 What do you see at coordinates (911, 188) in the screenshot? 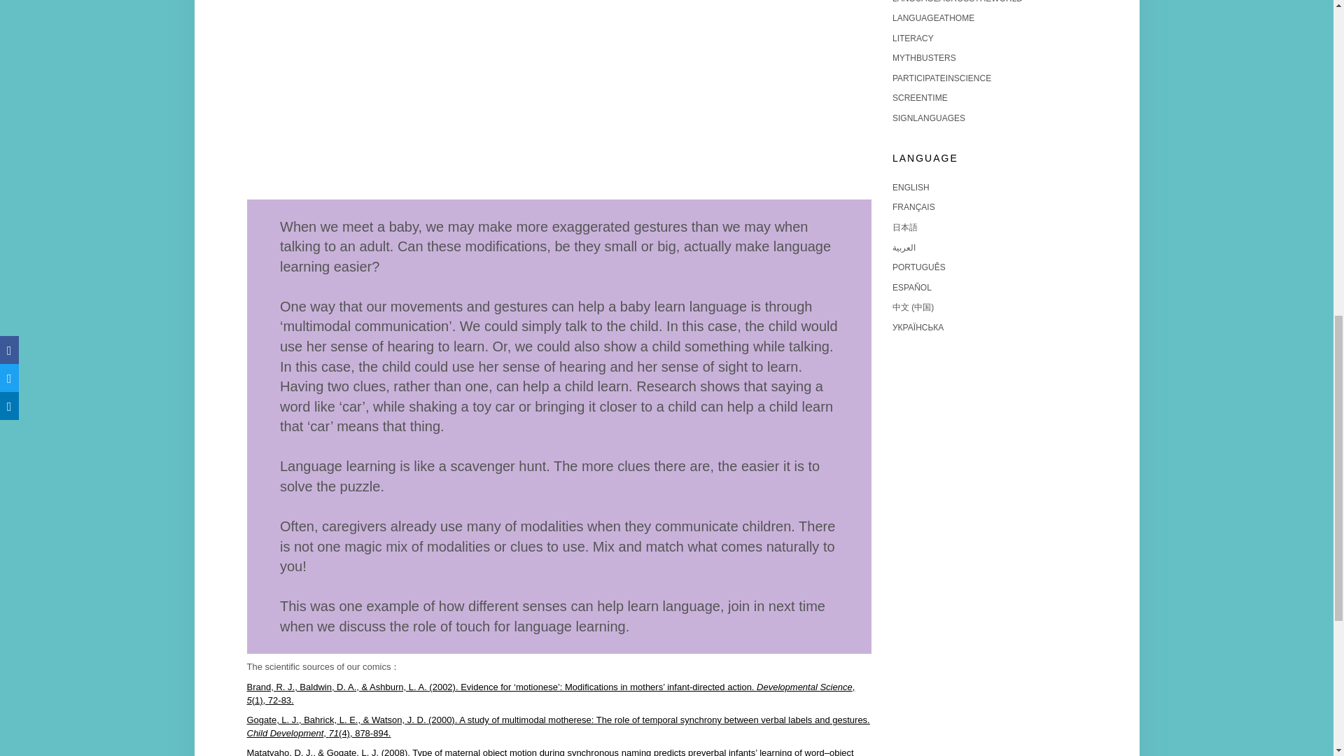
I see `ENGLISH` at bounding box center [911, 188].